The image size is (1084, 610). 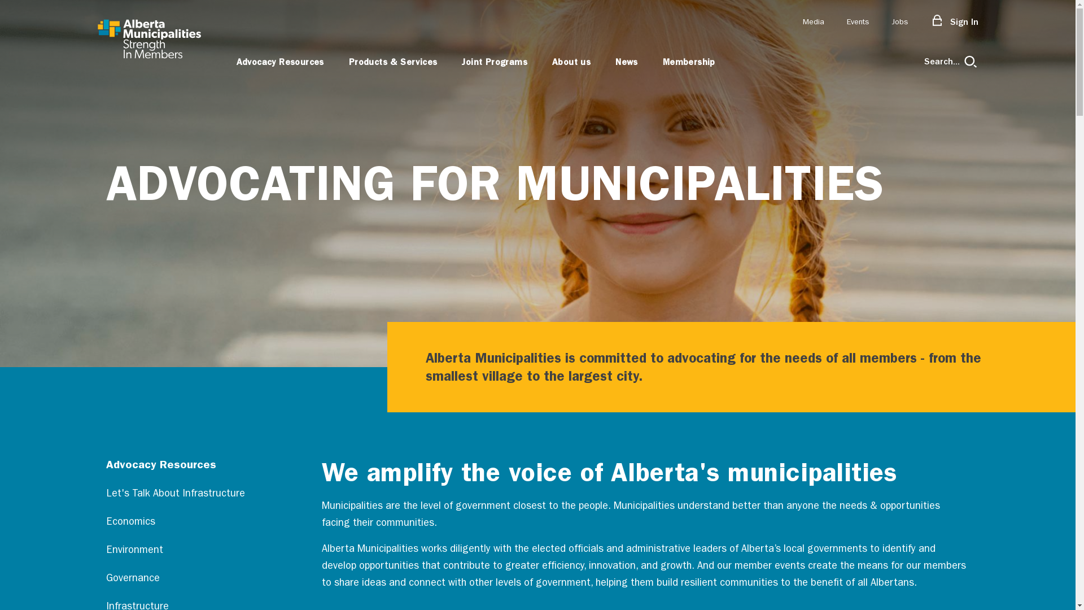 I want to click on About us, so click(x=571, y=61).